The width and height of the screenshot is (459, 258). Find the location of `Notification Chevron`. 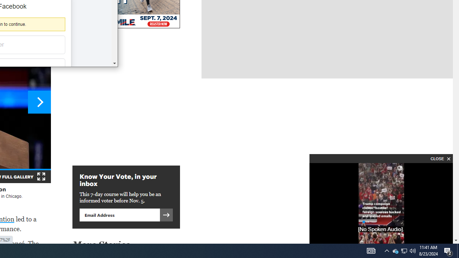

Notification Chevron is located at coordinates (387, 251).